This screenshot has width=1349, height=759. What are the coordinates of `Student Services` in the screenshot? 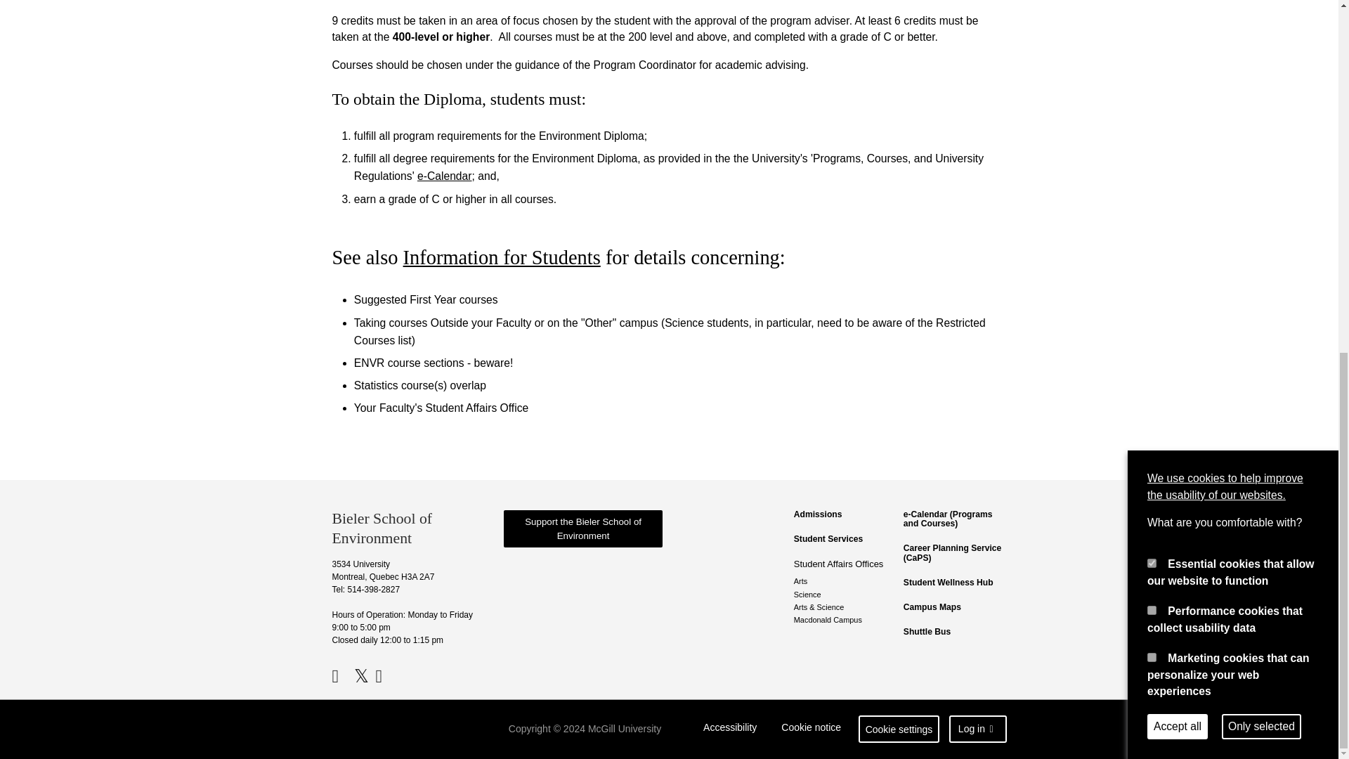 It's located at (845, 540).